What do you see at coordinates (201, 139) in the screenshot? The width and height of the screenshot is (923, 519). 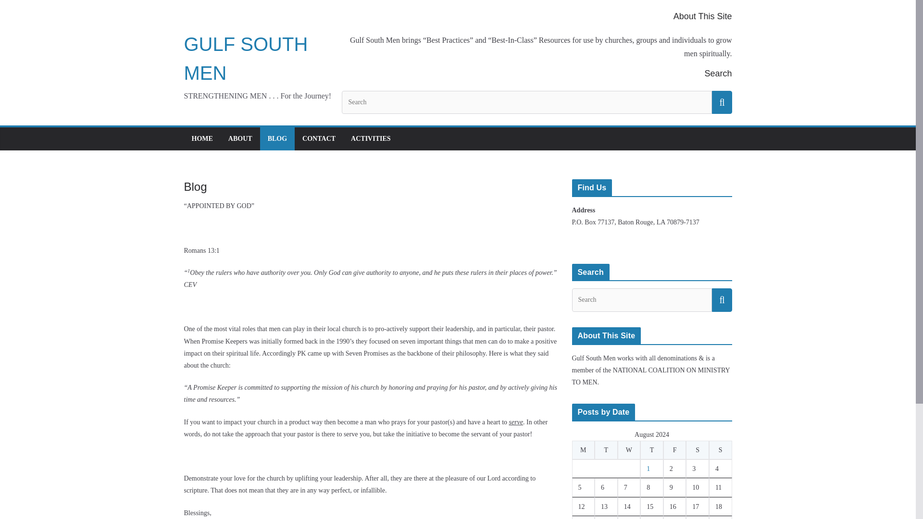 I see `HOME` at bounding box center [201, 139].